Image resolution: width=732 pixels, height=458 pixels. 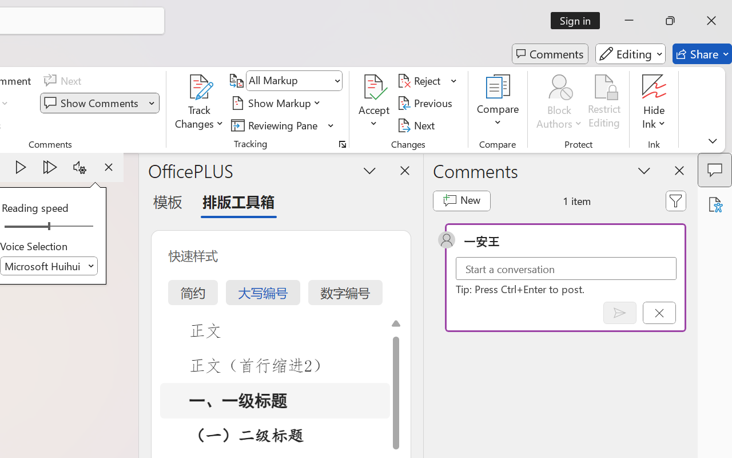 What do you see at coordinates (659, 313) in the screenshot?
I see `Cancel` at bounding box center [659, 313].